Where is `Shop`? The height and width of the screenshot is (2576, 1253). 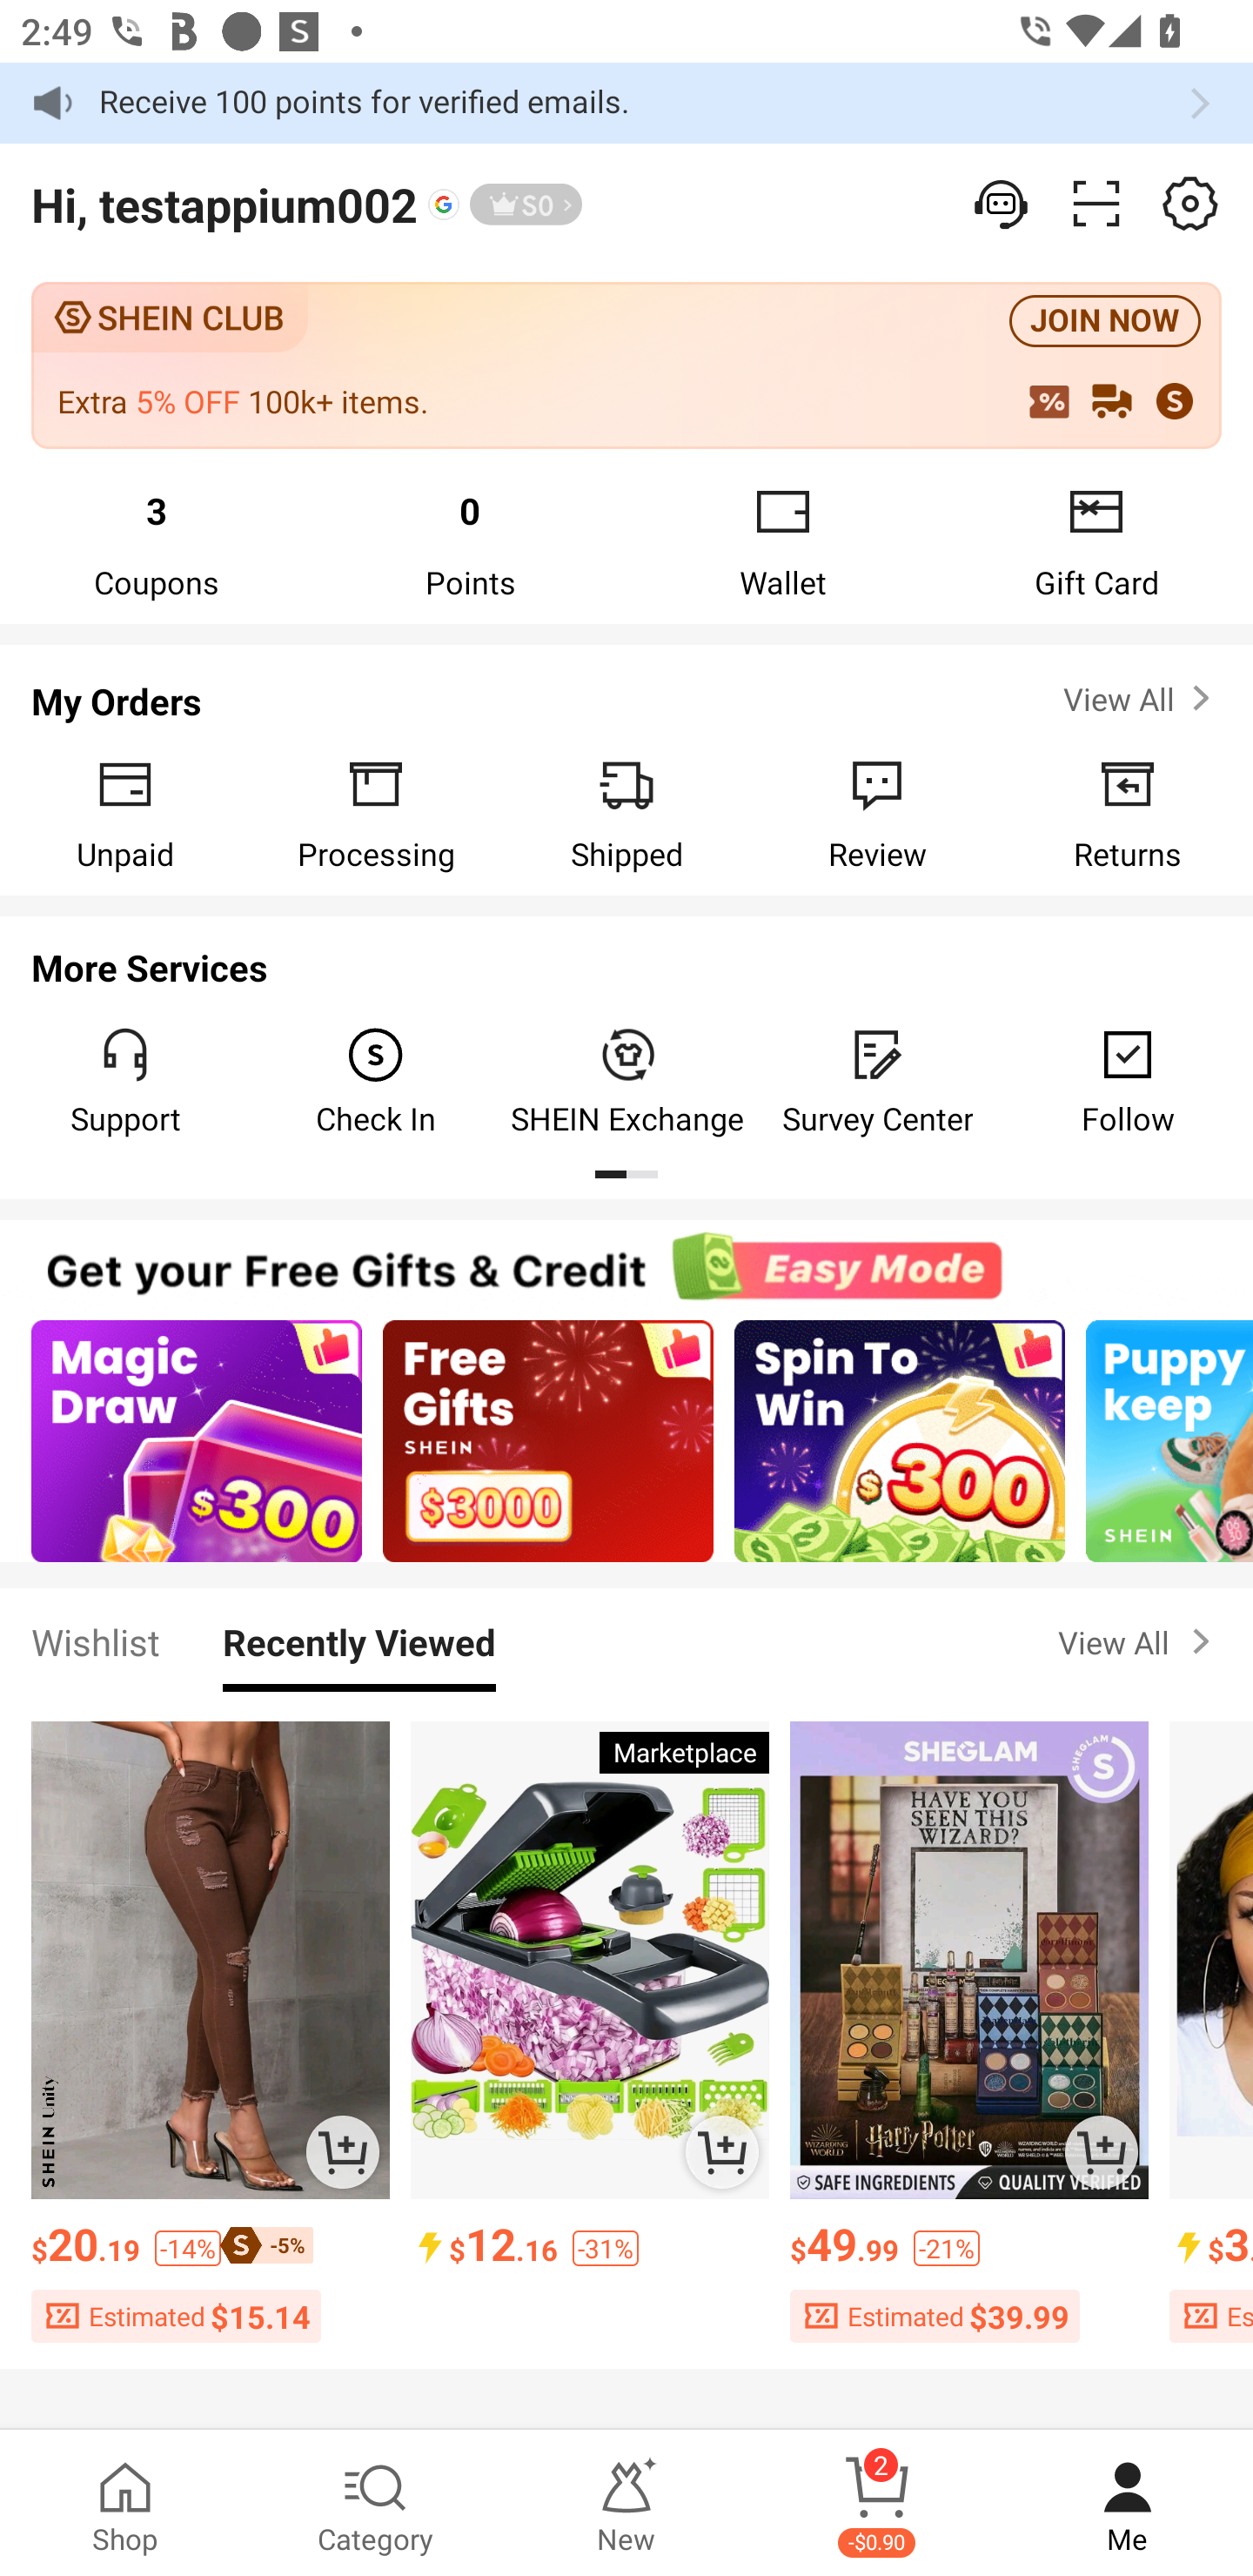 Shop is located at coordinates (125, 2503).